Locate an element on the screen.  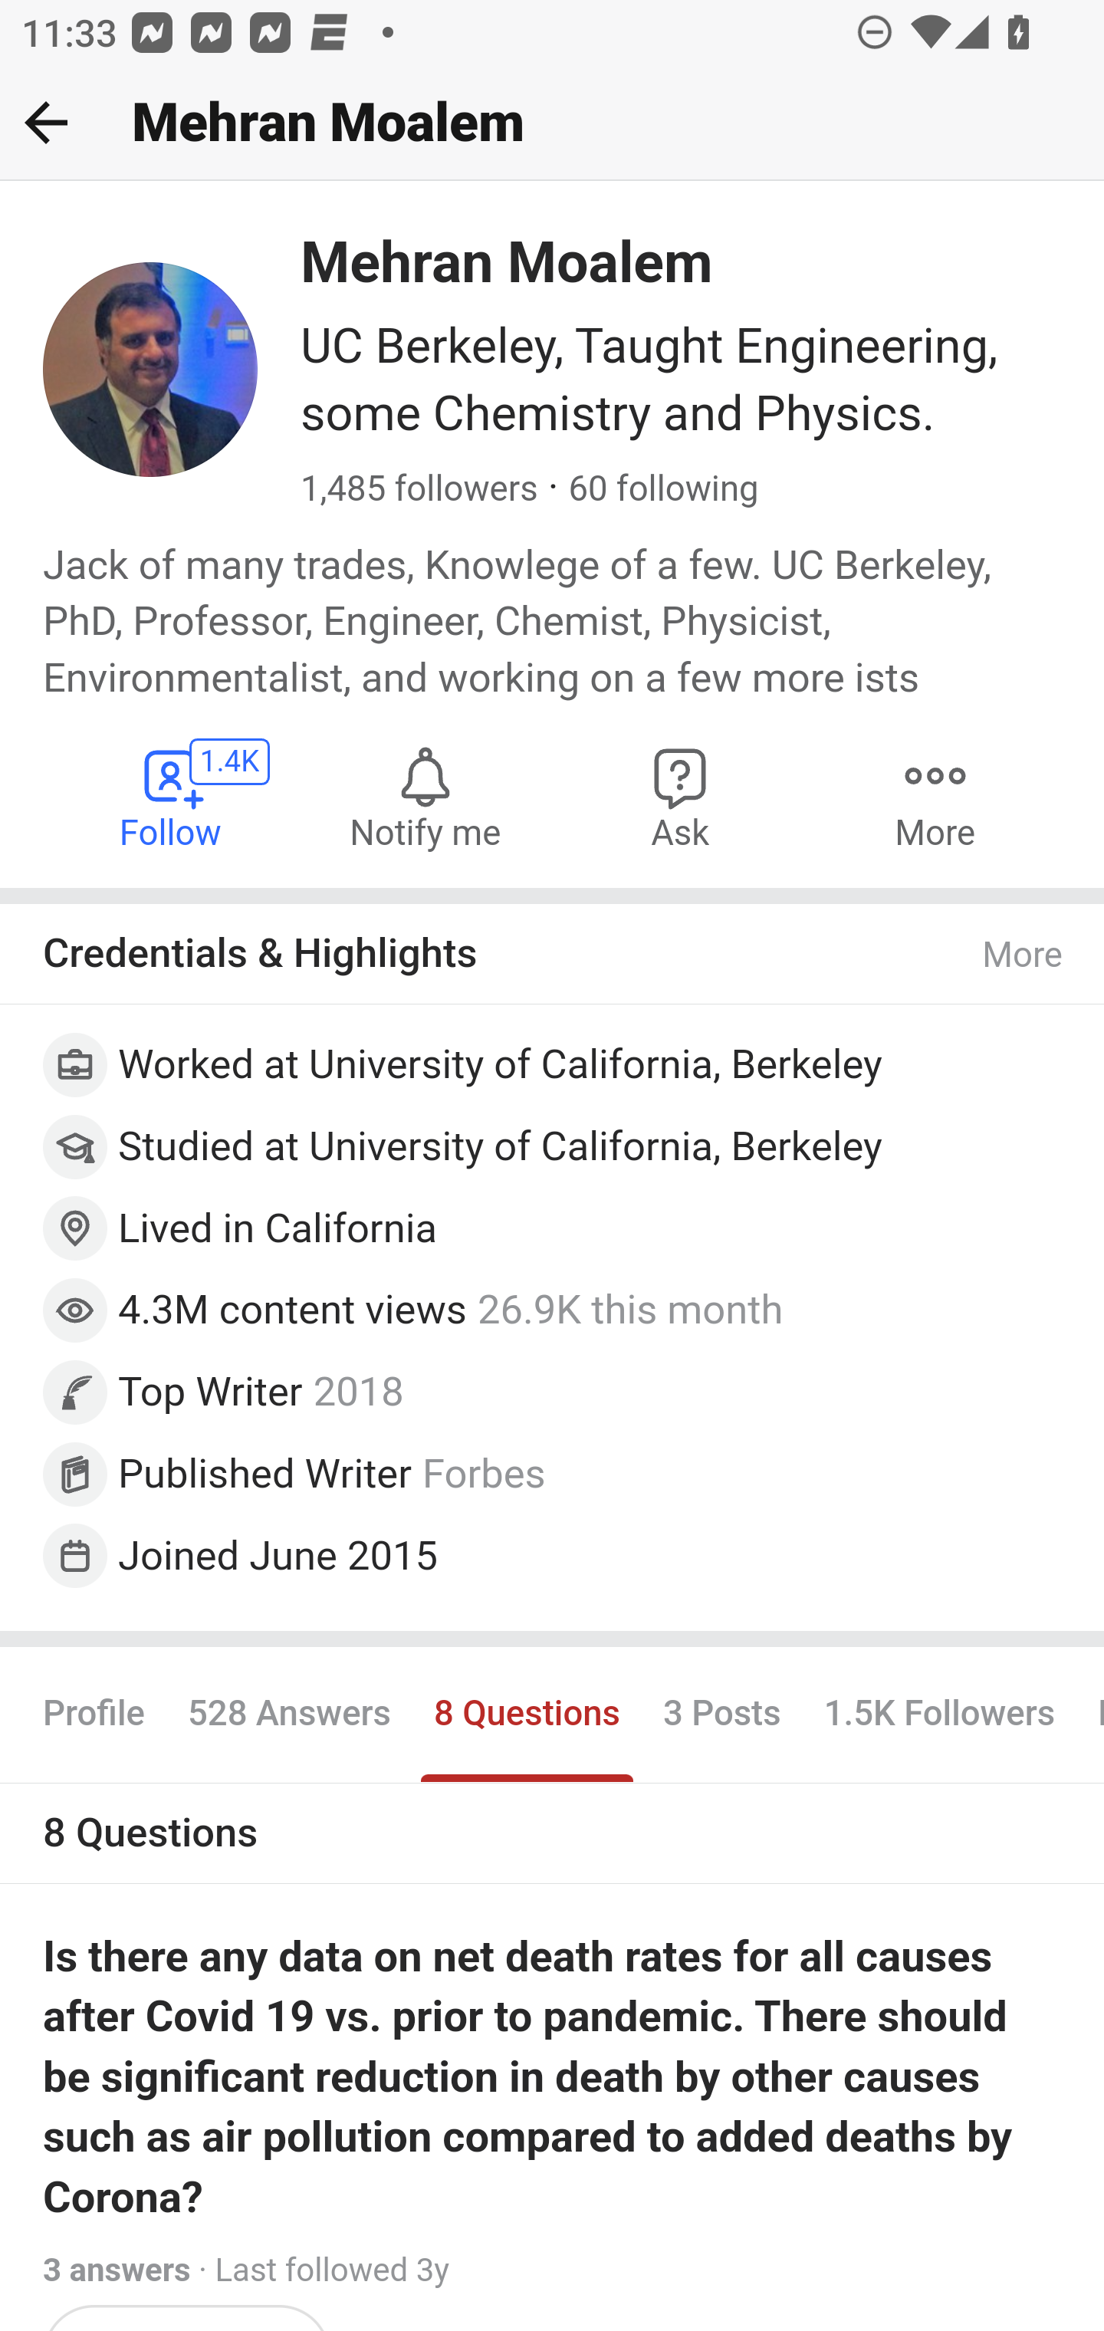
Follow Mehran Moalem 1.4K Follow is located at coordinates (172, 797).